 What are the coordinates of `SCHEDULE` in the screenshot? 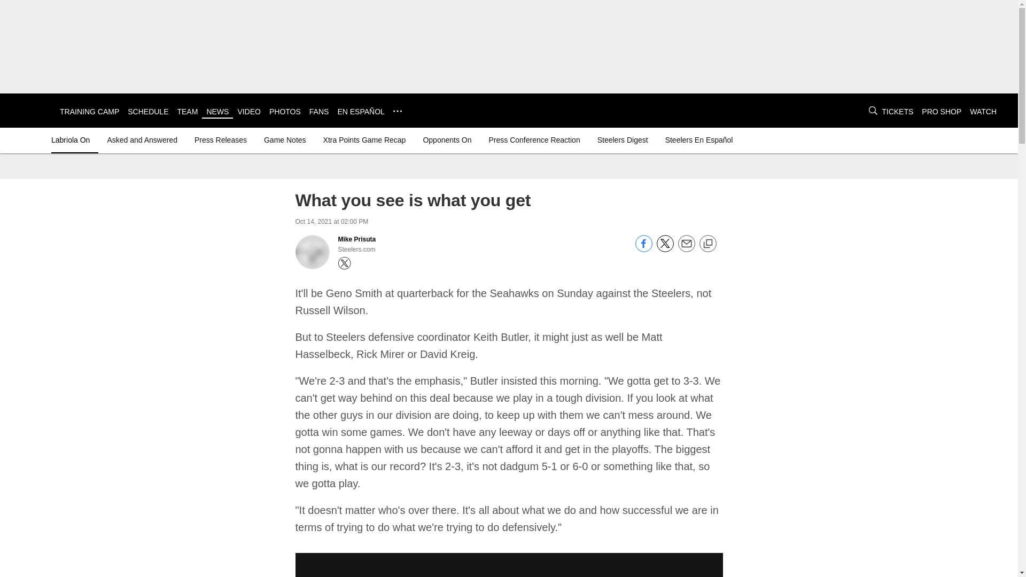 It's located at (147, 111).